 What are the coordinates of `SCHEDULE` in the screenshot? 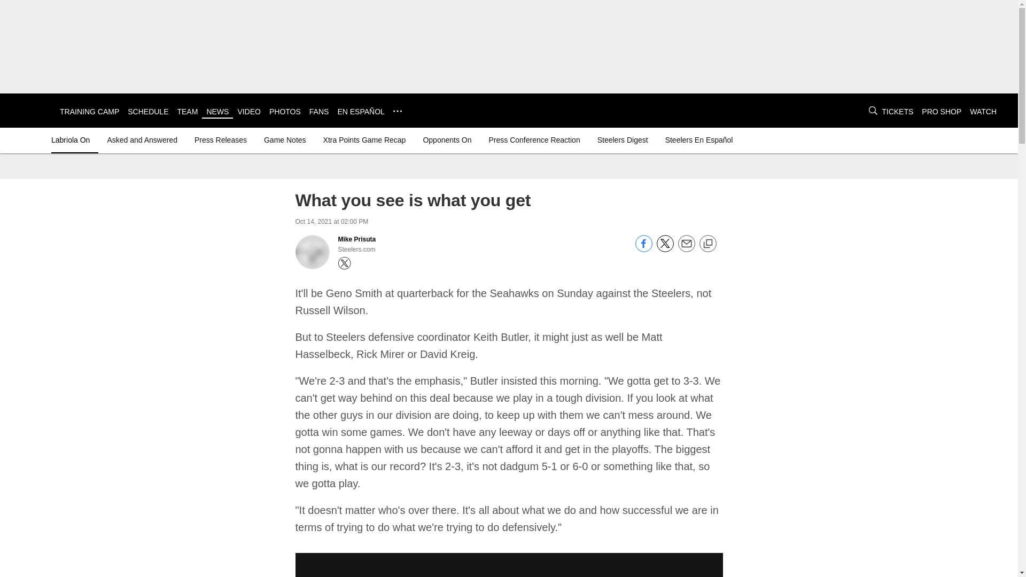 It's located at (147, 111).